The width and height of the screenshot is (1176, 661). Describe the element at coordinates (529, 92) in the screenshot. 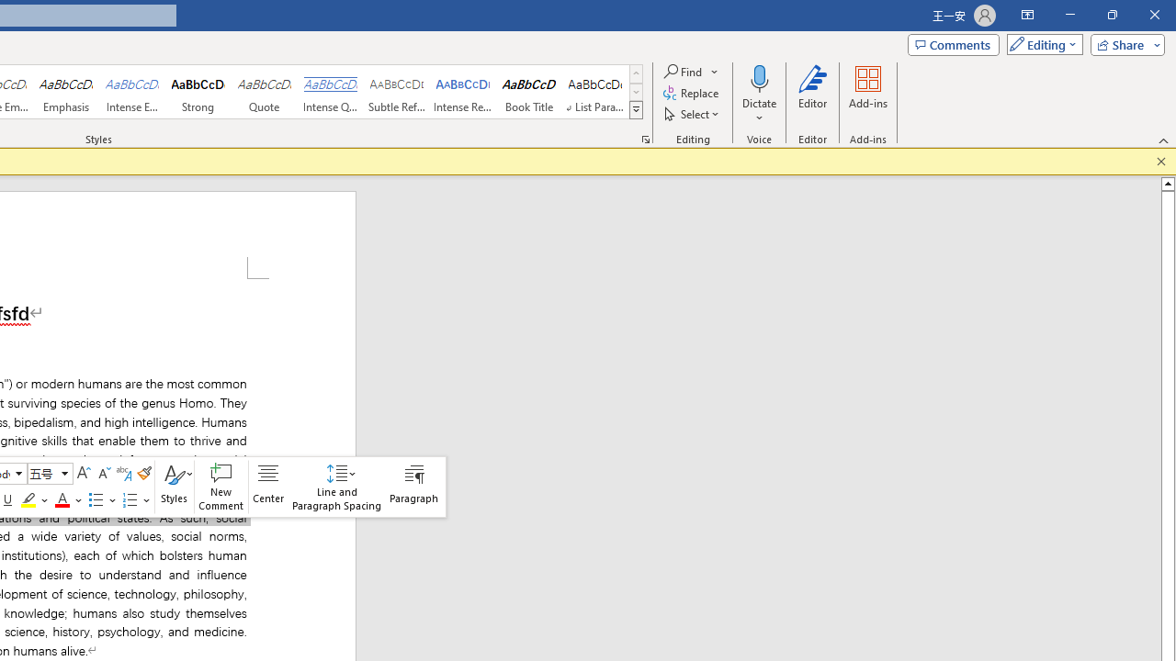

I see `Book Title` at that location.